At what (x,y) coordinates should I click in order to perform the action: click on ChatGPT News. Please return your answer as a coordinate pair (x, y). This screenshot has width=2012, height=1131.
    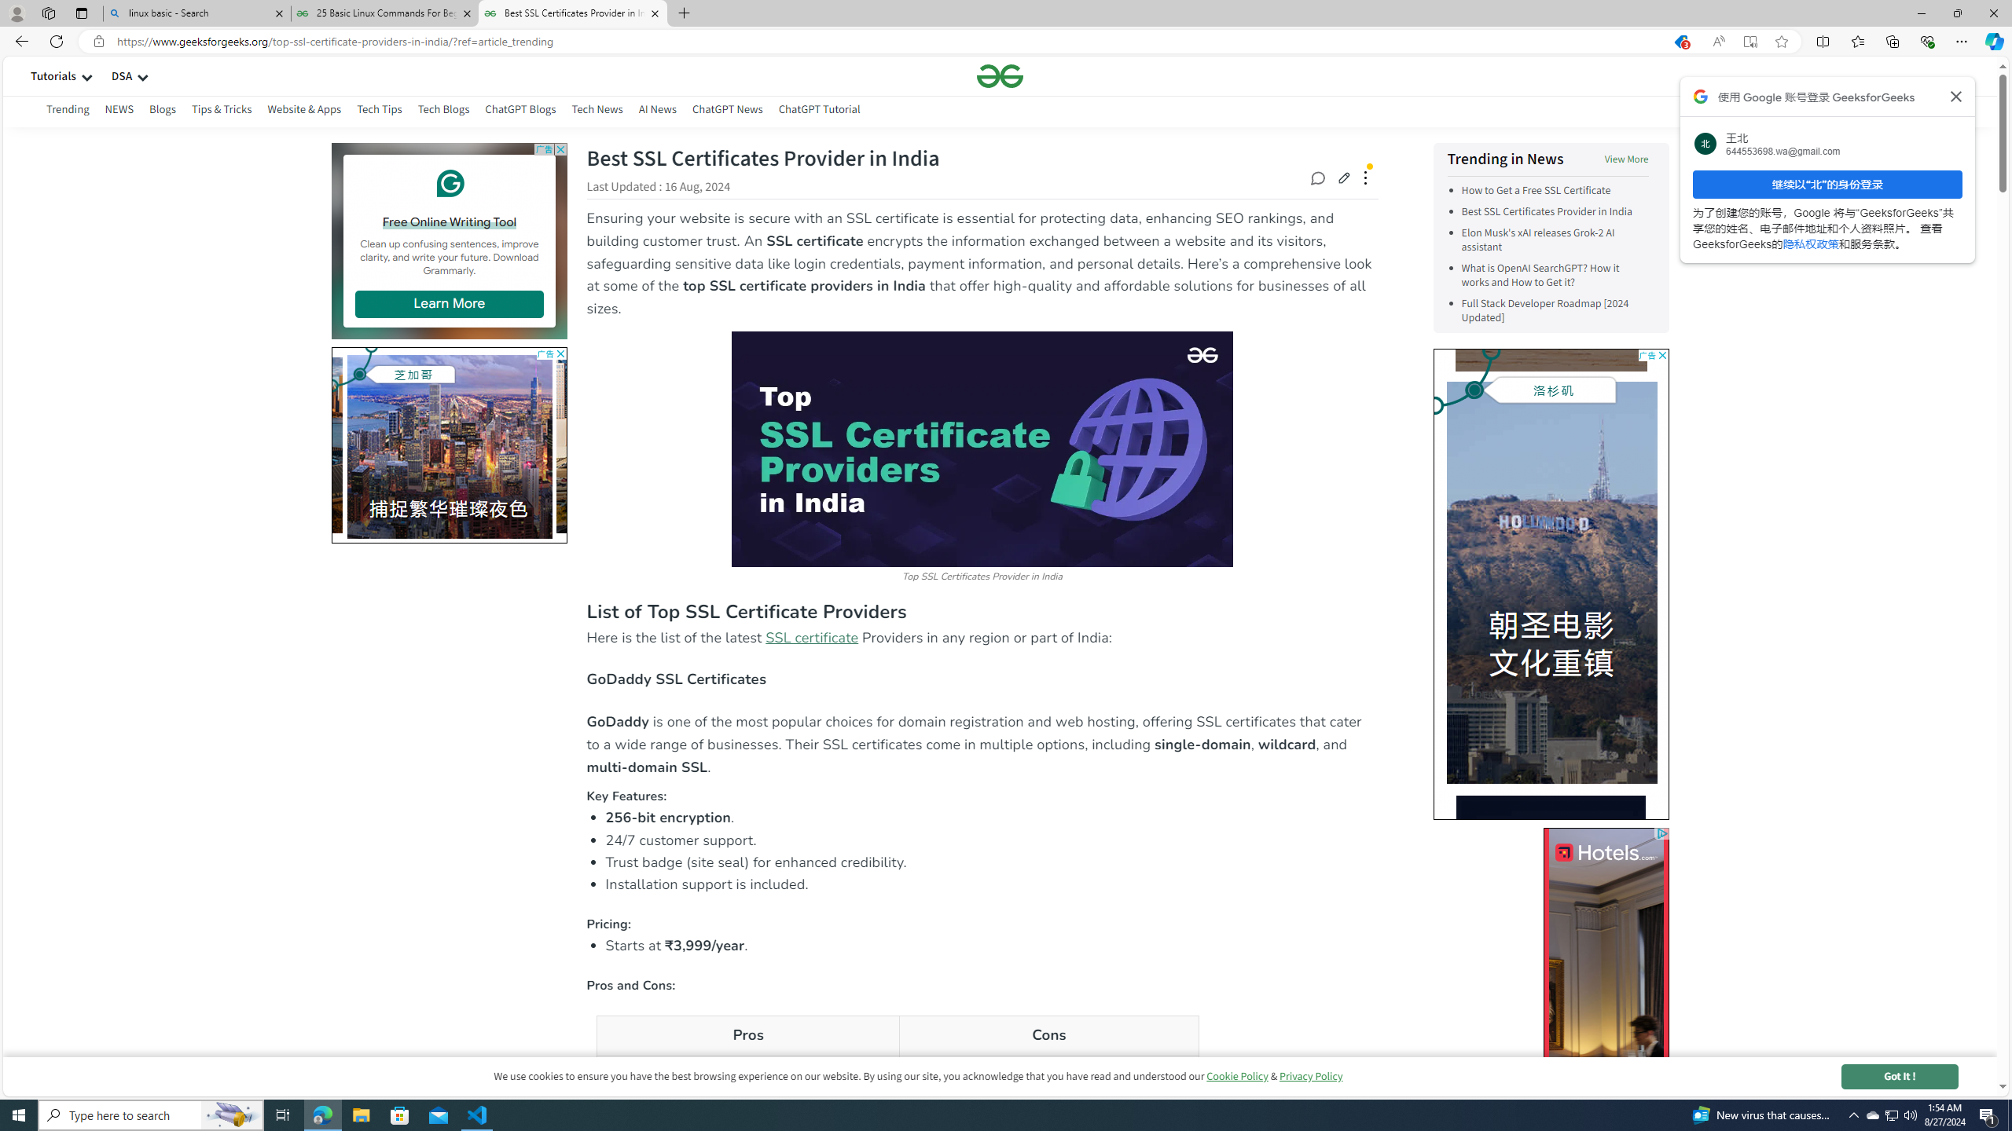
    Looking at the image, I should click on (727, 112).